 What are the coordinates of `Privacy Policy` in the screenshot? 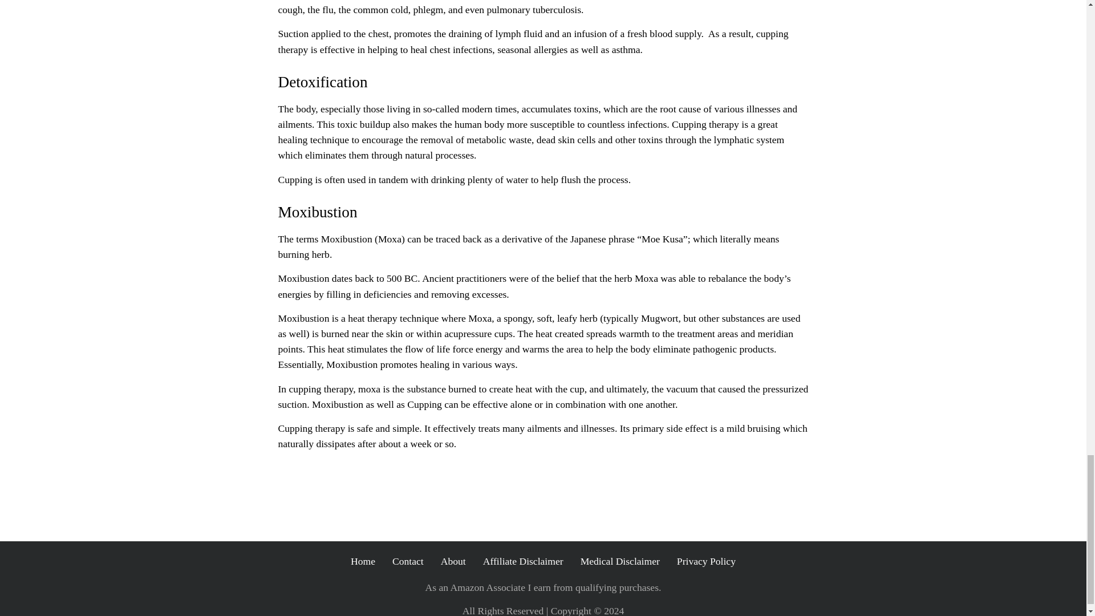 It's located at (706, 561).